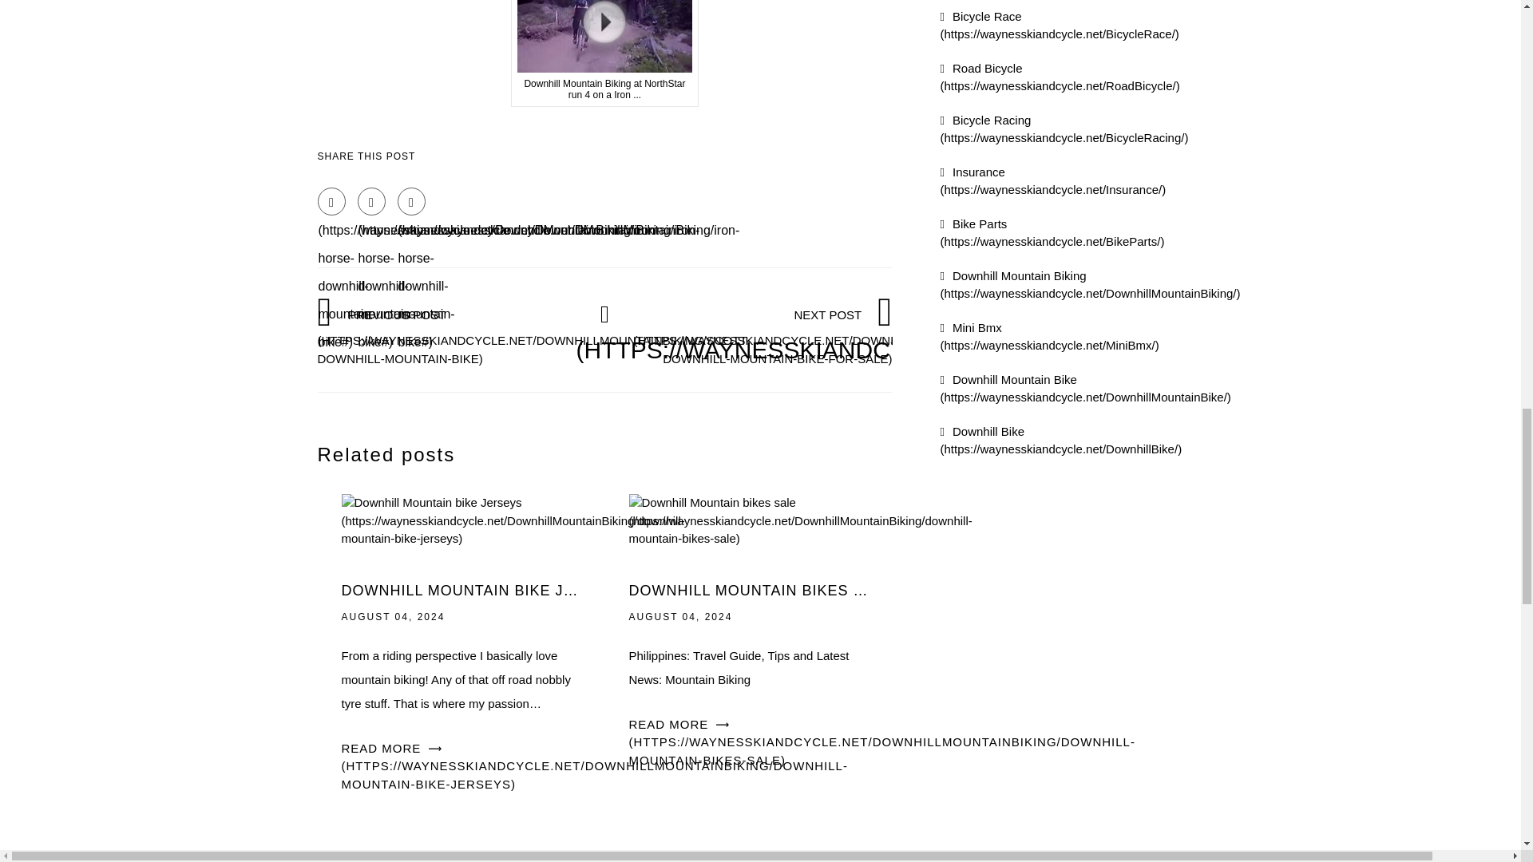 The width and height of the screenshot is (1533, 862). I want to click on DOWNHILL MOUNTAIN BIKE JERSEYS, so click(461, 591).